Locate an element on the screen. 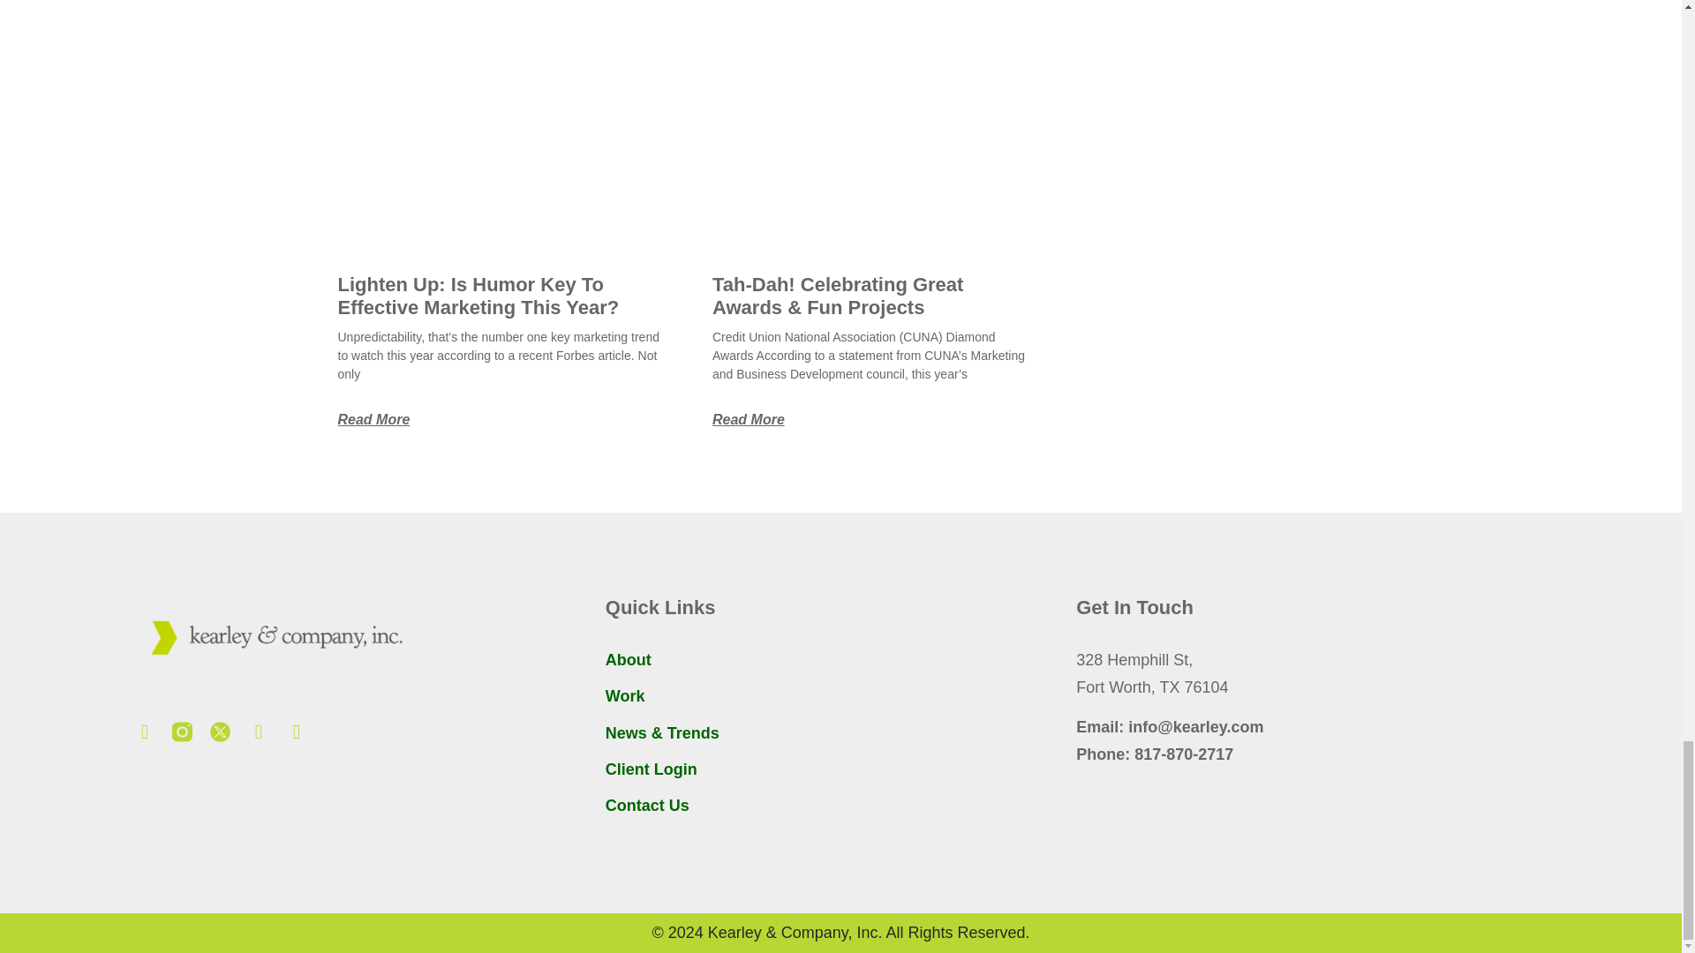 The width and height of the screenshot is (1695, 953). Lighten Up: Is Humor Key To Effective Marketing This Year? is located at coordinates (478, 295).